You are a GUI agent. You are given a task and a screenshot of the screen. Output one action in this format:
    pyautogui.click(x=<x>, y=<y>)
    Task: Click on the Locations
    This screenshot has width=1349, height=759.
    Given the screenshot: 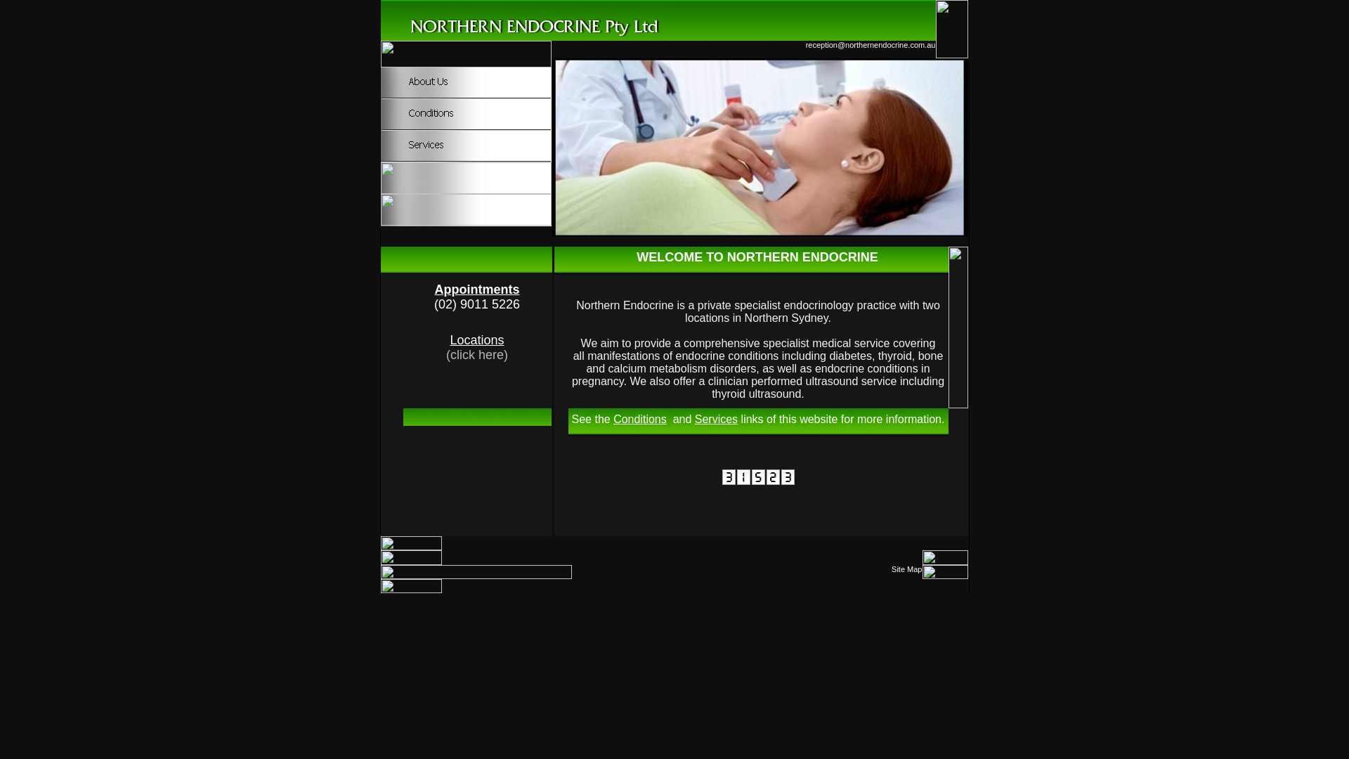 What is the action you would take?
    pyautogui.click(x=476, y=342)
    